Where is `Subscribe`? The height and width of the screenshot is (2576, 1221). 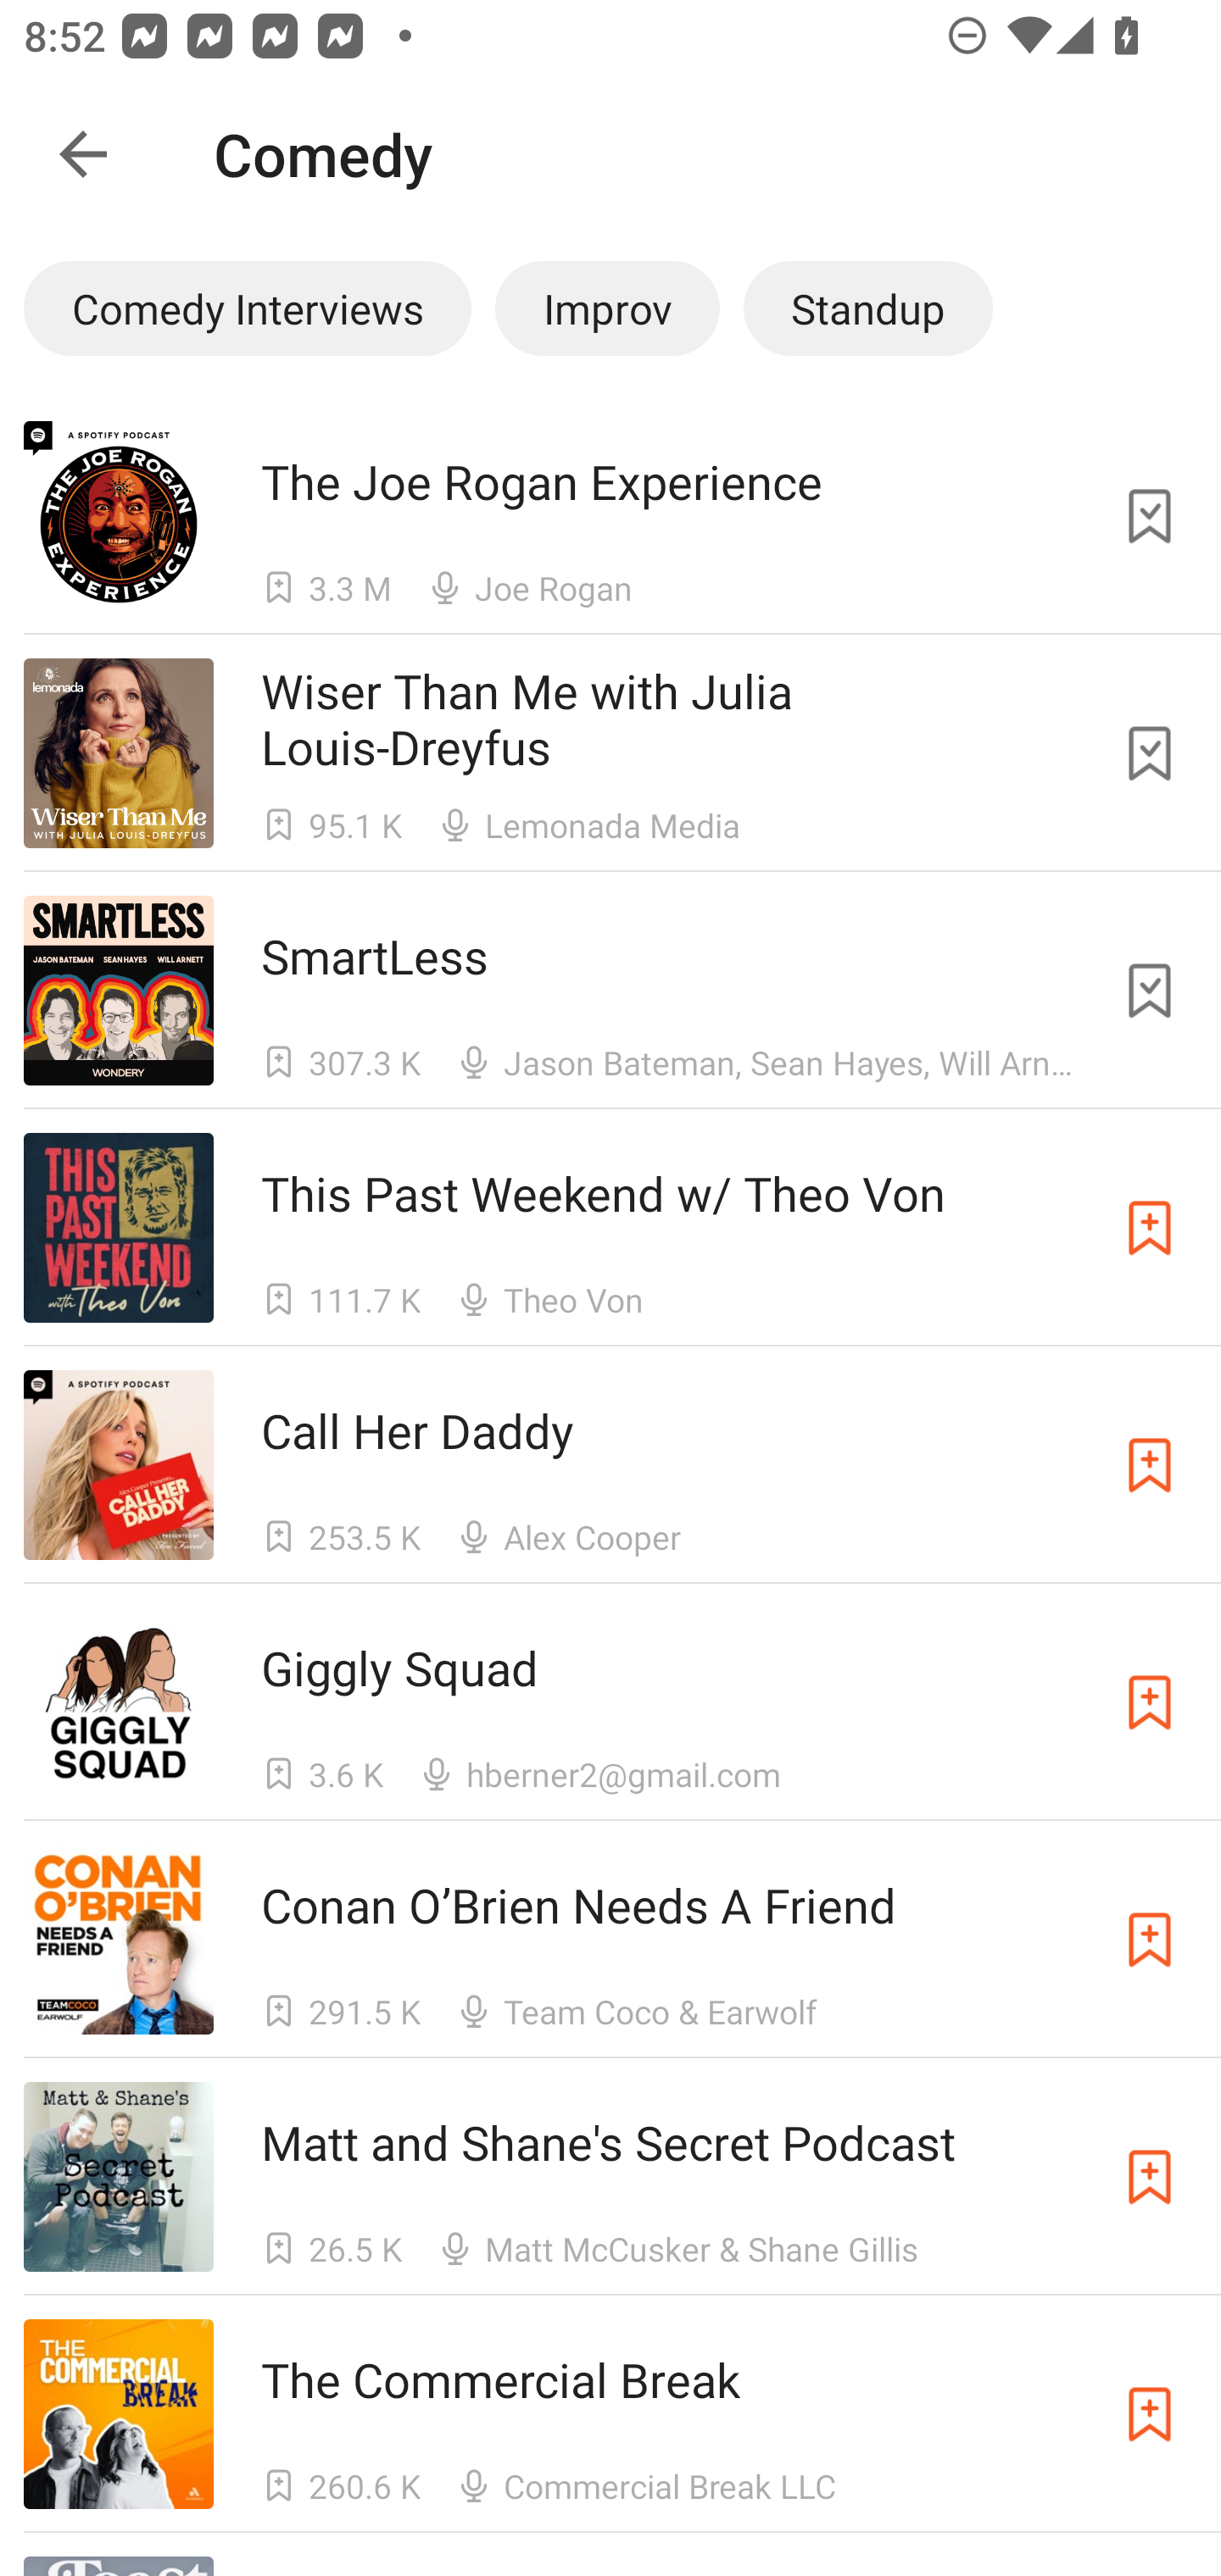 Subscribe is located at coordinates (1150, 2176).